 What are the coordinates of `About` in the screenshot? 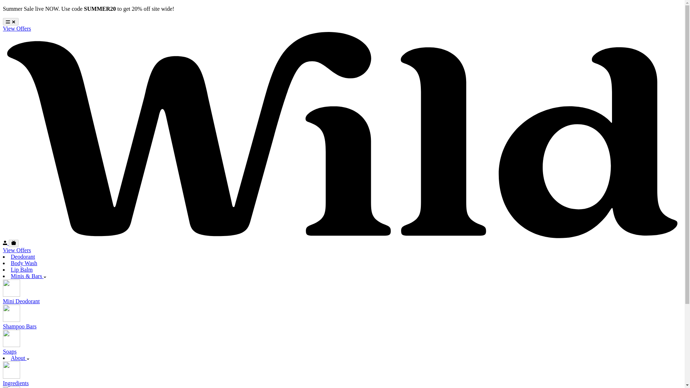 It's located at (19, 358).